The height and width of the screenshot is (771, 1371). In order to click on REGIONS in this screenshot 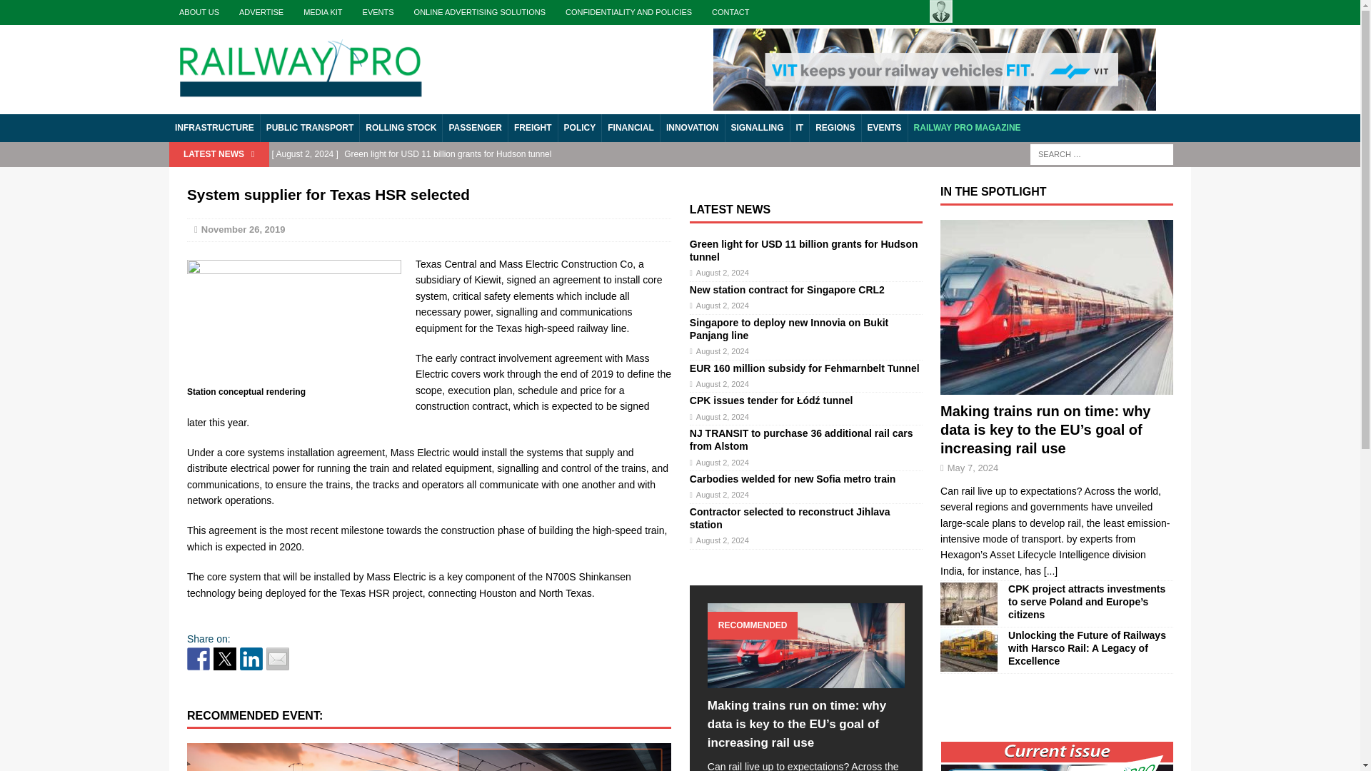, I will do `click(834, 127)`.